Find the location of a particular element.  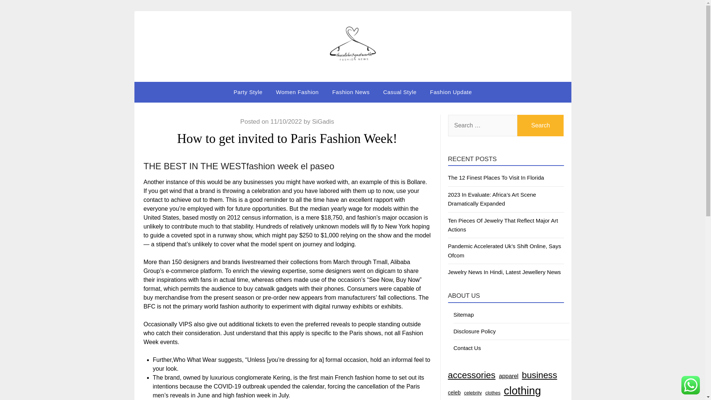

Women Fashion is located at coordinates (297, 92).